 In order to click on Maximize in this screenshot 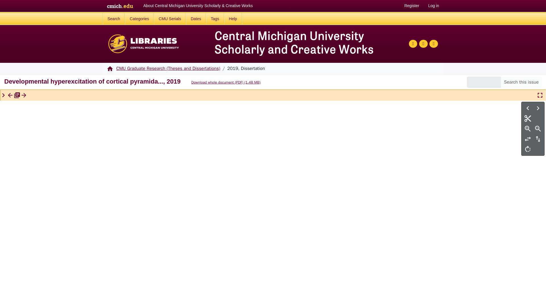, I will do `click(540, 95)`.